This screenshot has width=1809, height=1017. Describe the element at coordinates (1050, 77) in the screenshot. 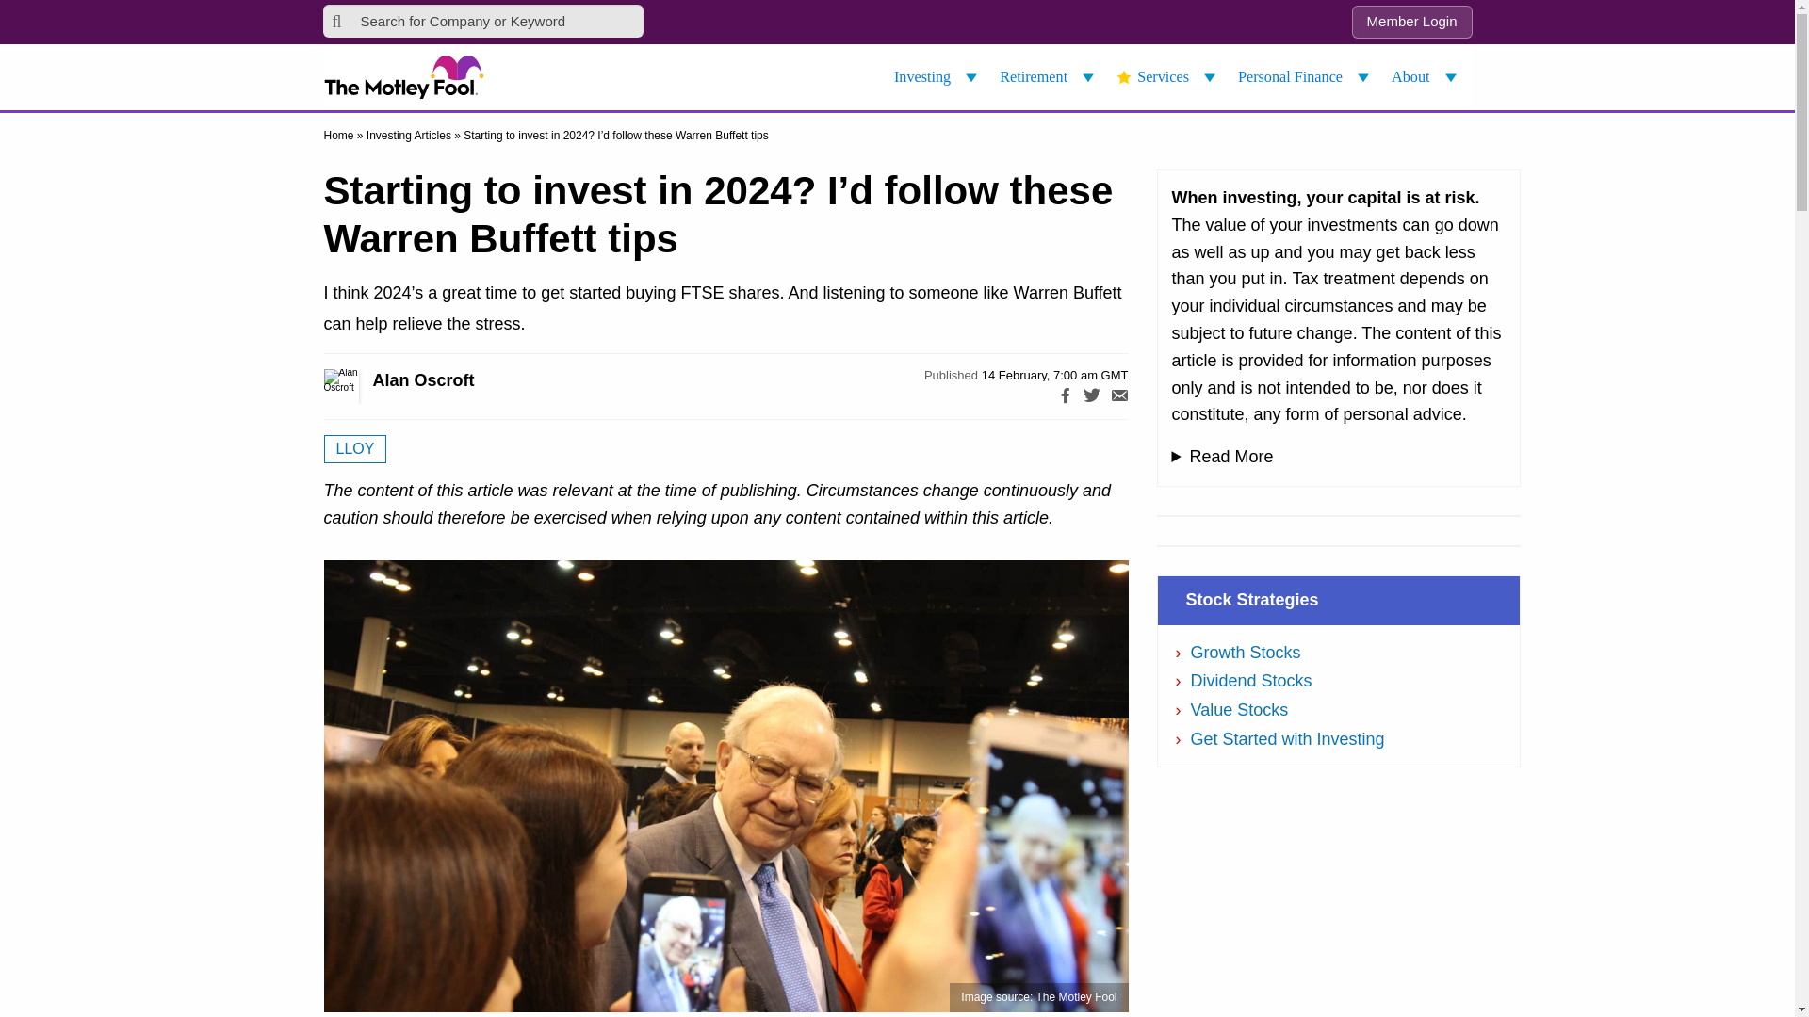

I see `Retirement` at that location.